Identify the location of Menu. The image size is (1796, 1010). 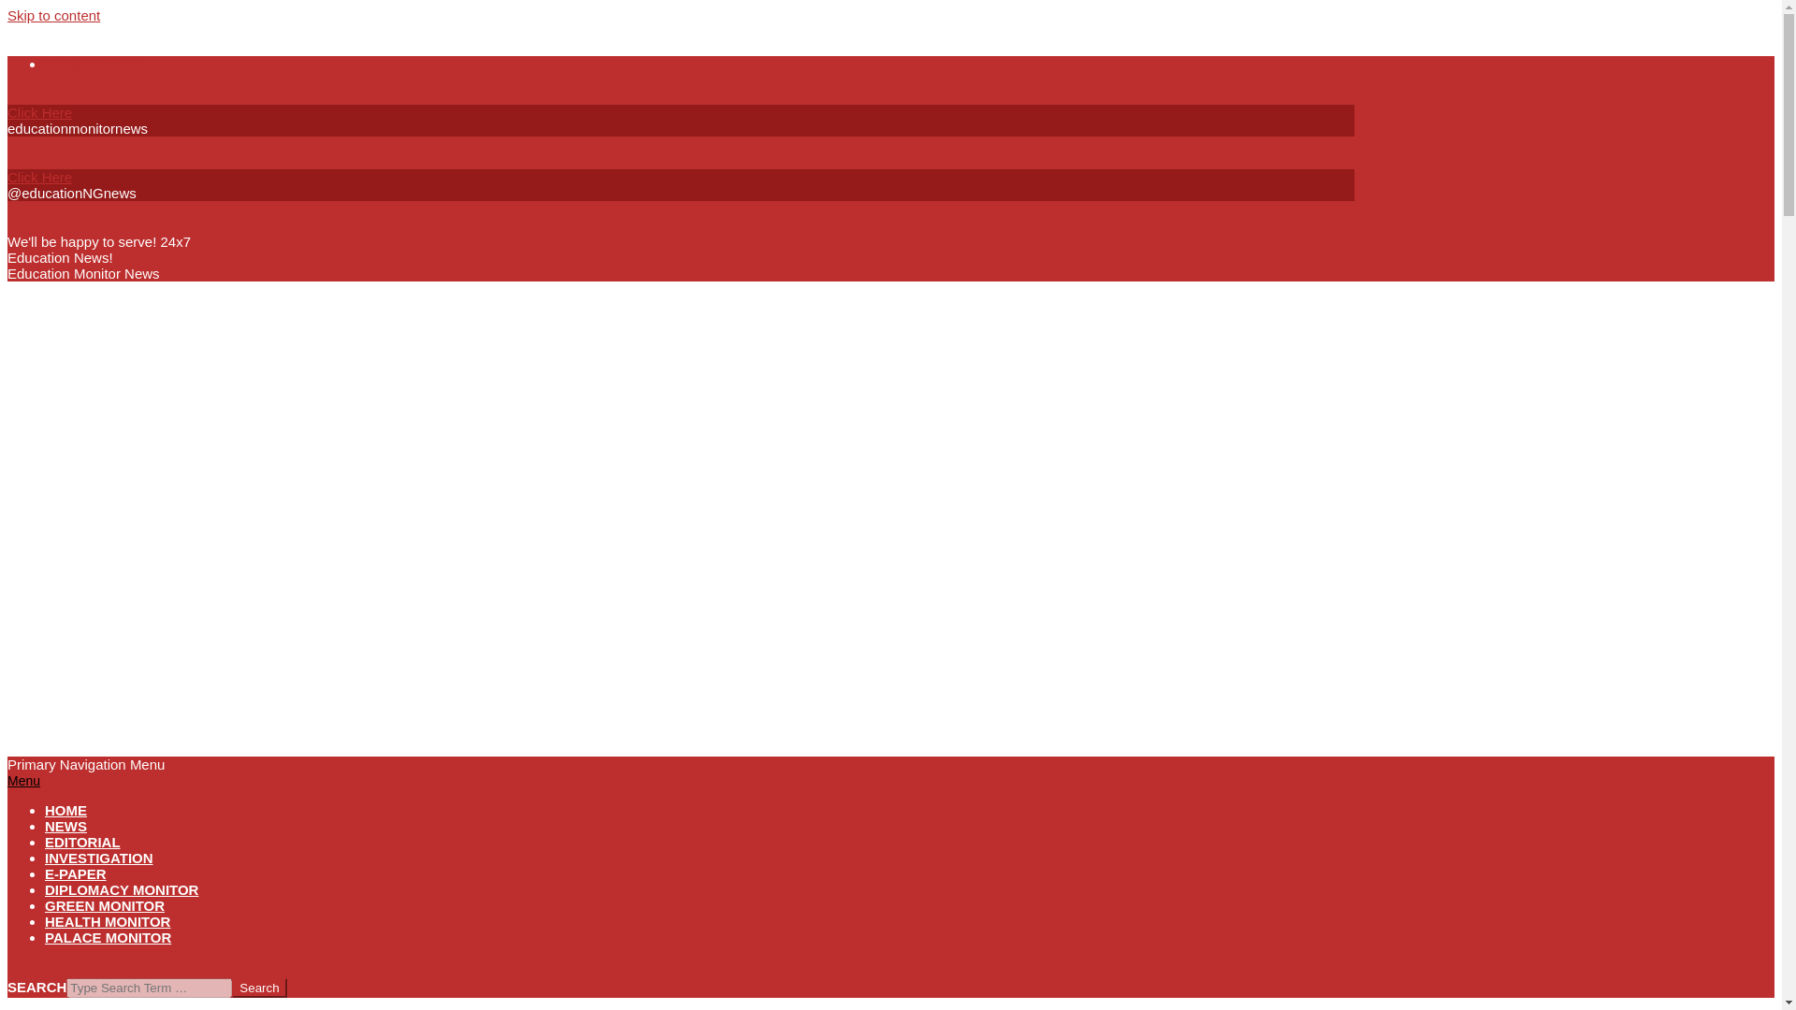
(22, 781).